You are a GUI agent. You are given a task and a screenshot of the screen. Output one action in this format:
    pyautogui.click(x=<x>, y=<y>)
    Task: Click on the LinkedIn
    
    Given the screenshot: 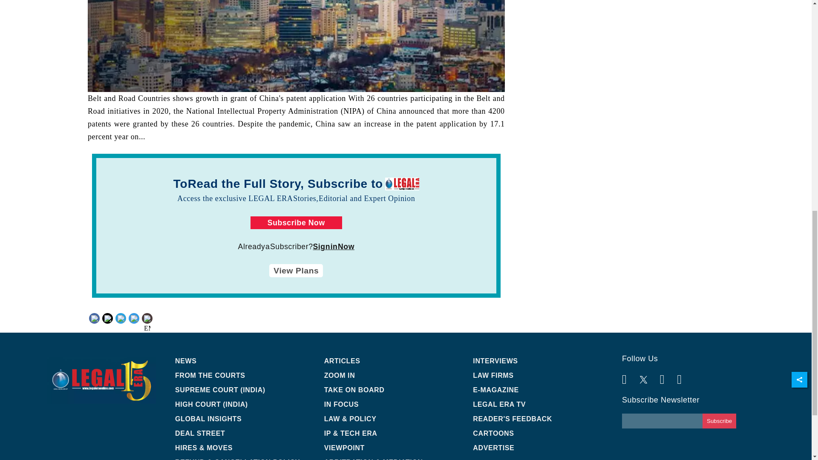 What is the action you would take?
    pyautogui.click(x=135, y=318)
    